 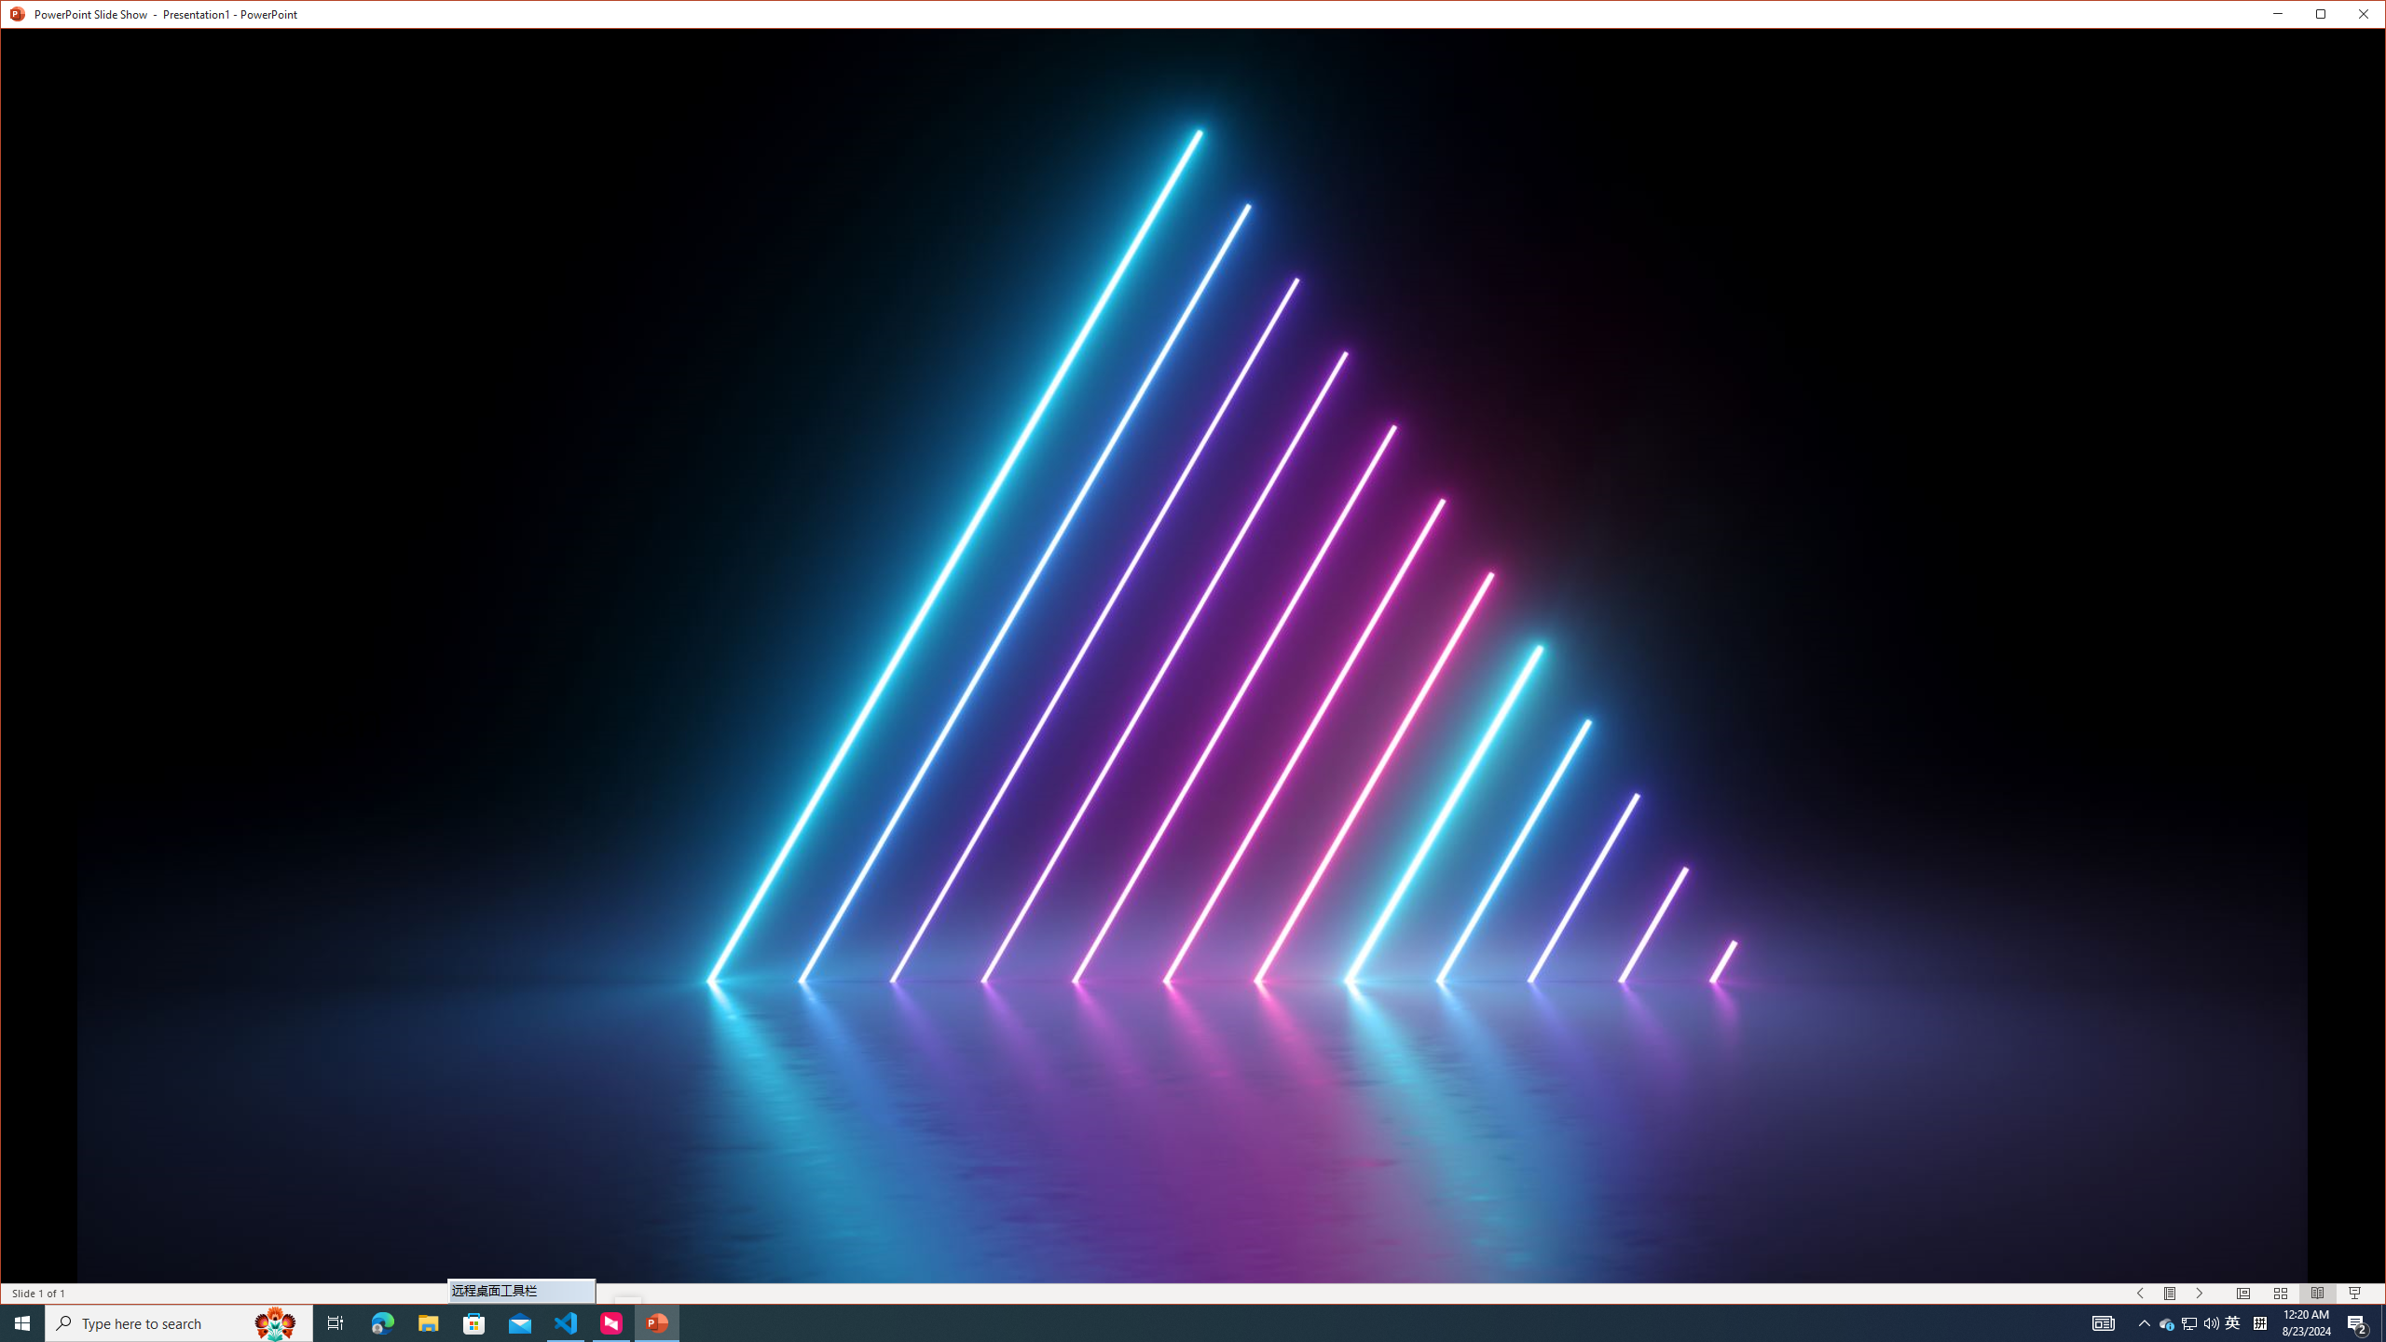 I want to click on Minimize, so click(x=2326, y=18).